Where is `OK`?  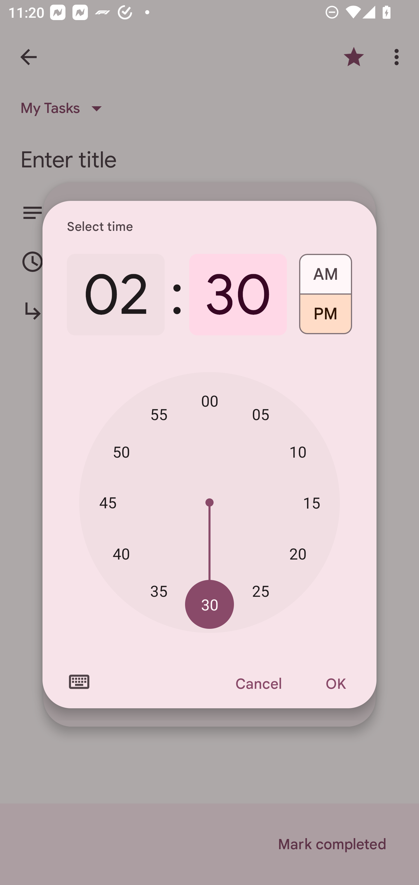 OK is located at coordinates (336, 684).